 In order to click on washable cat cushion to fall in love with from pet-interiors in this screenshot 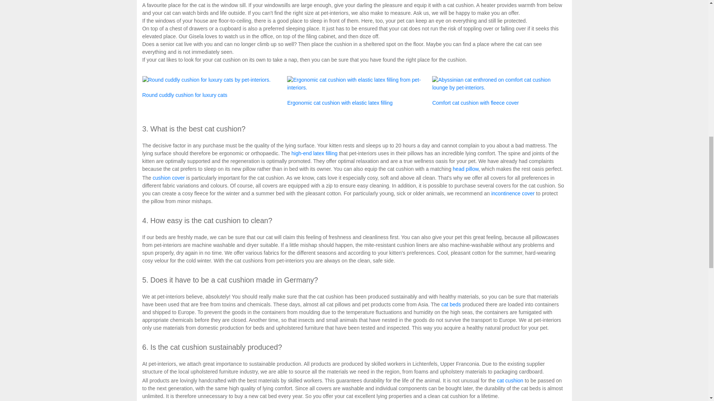, I will do `click(209, 88)`.